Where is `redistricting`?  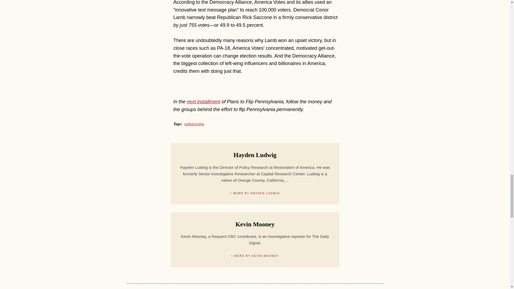 redistricting is located at coordinates (194, 124).